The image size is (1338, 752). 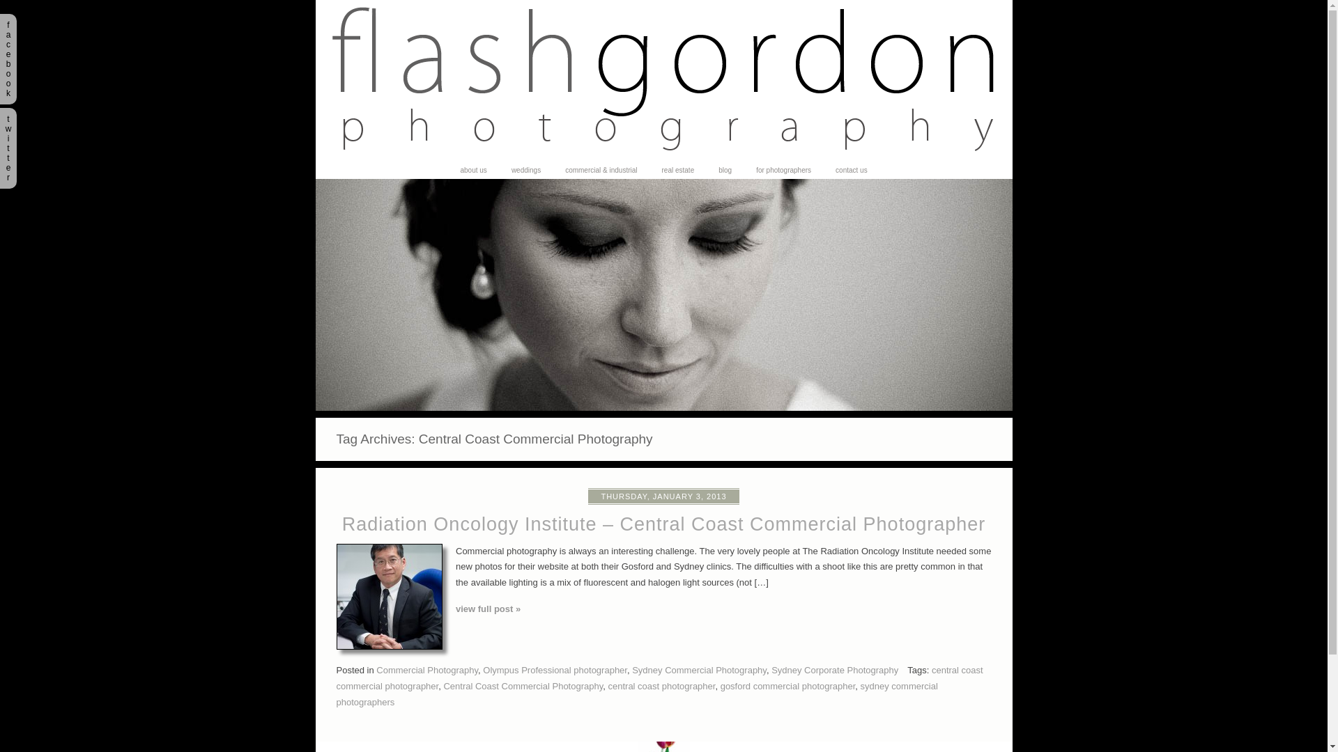 What do you see at coordinates (659, 678) in the screenshot?
I see `central coast commercial photographer` at bounding box center [659, 678].